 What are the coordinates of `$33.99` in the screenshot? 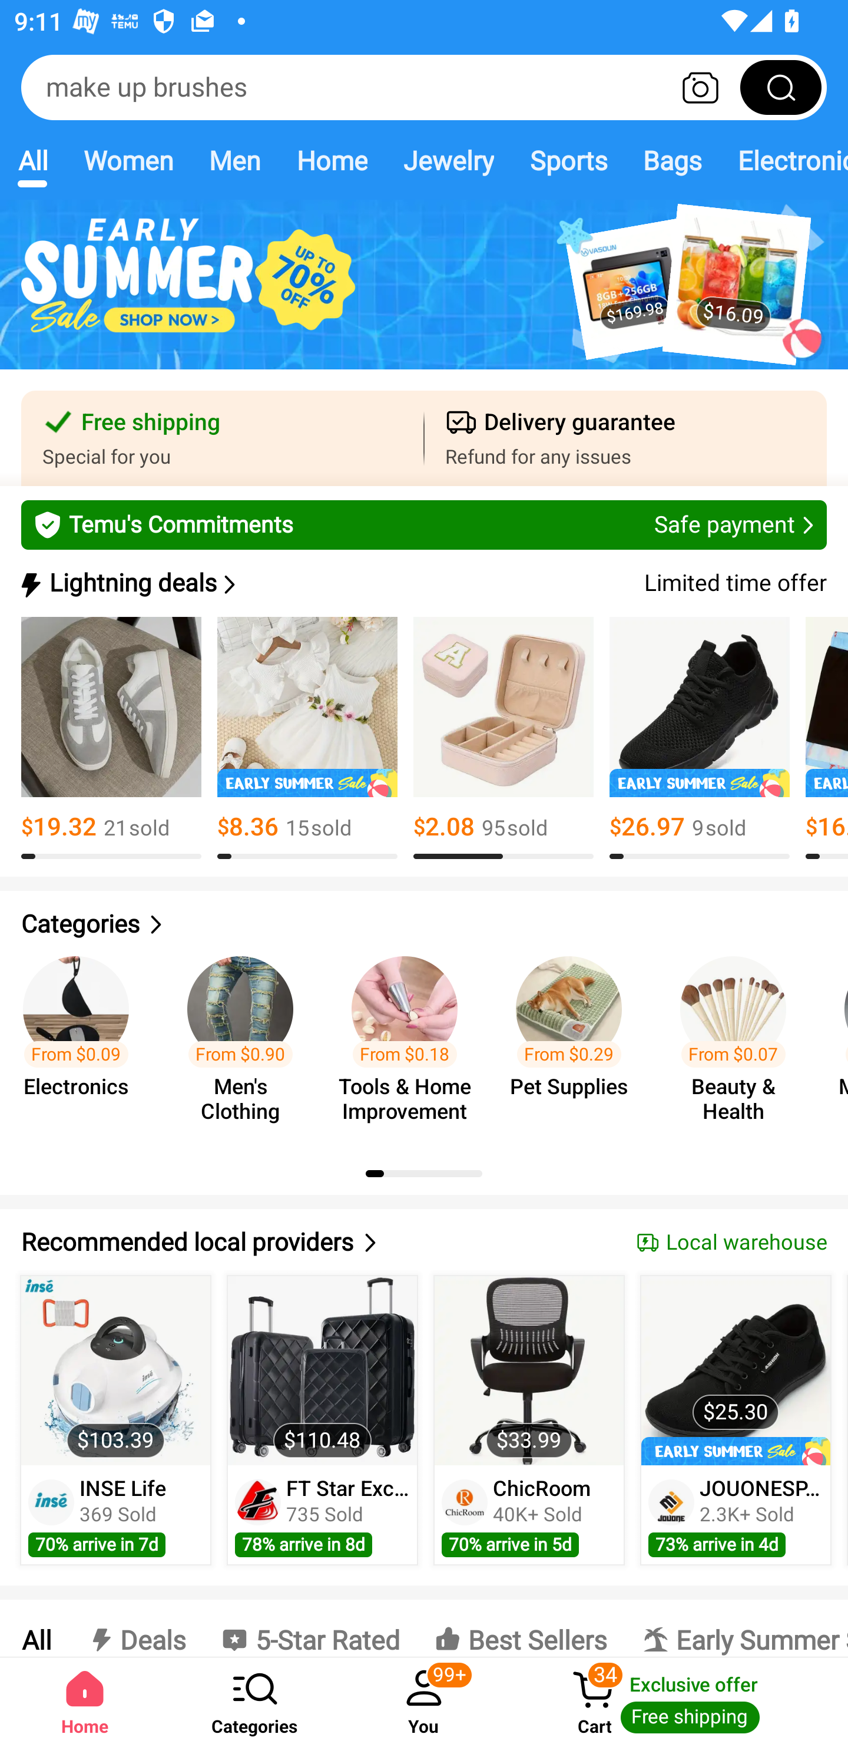 It's located at (529, 1370).